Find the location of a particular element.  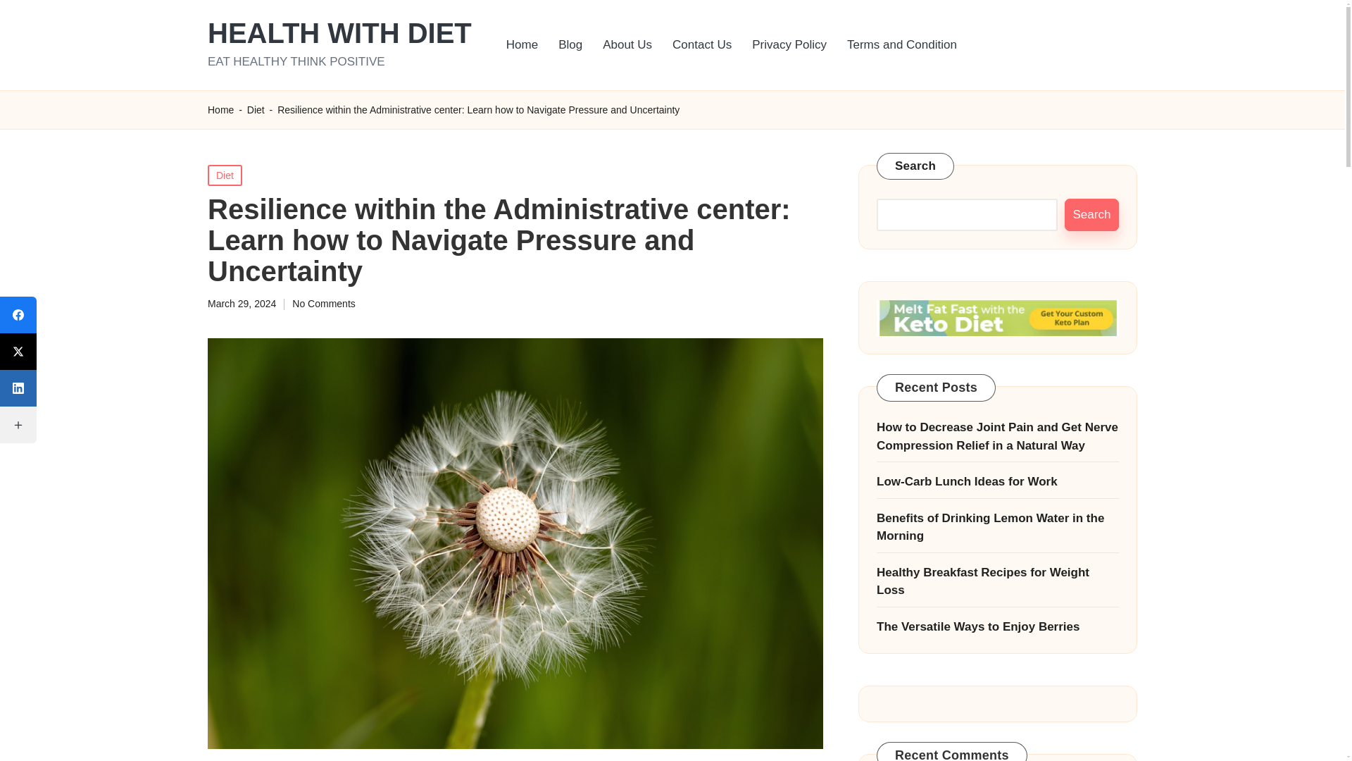

Privacy Policy is located at coordinates (789, 45).